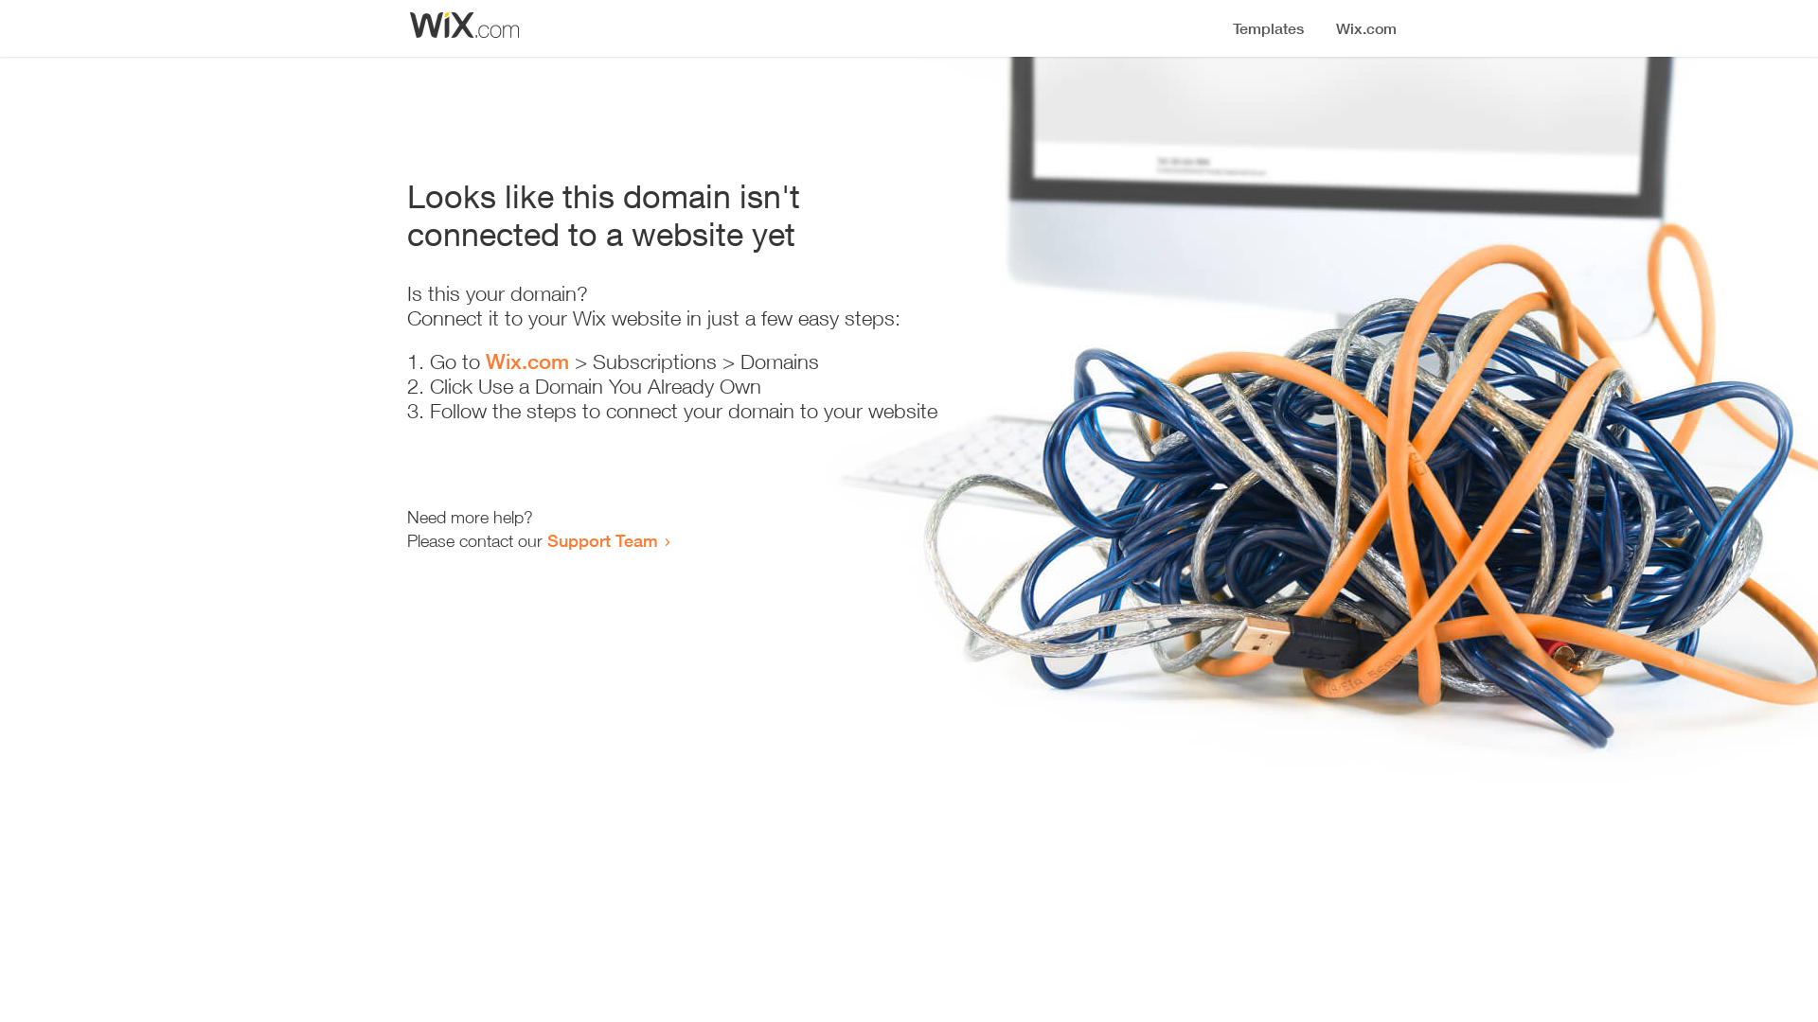 The image size is (1818, 1022). What do you see at coordinates (602, 540) in the screenshot?
I see `Support Team` at bounding box center [602, 540].